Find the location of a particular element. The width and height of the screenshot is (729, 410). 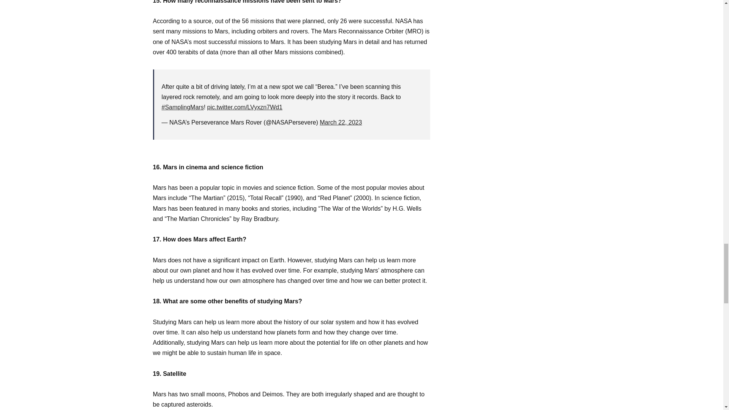

March 22, 2023 is located at coordinates (341, 122).